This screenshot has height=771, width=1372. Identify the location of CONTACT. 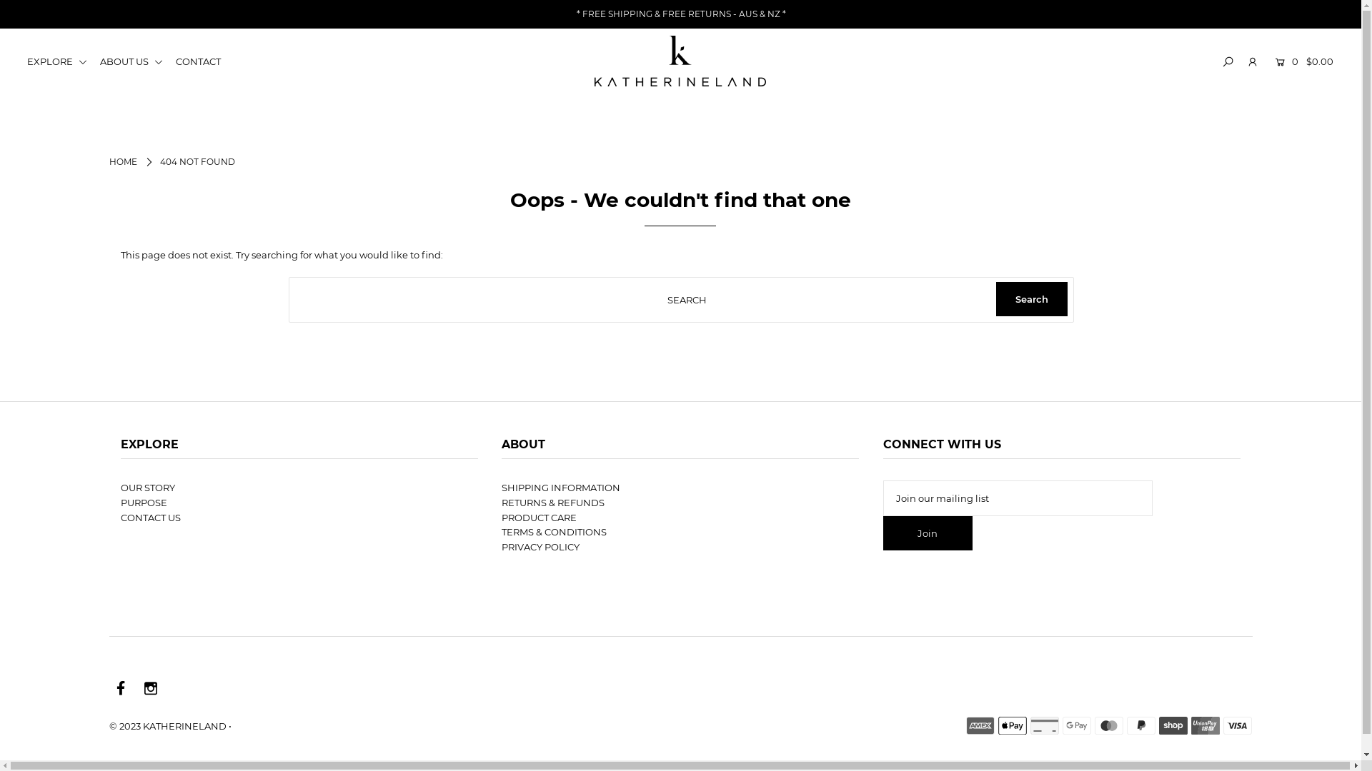
(203, 61).